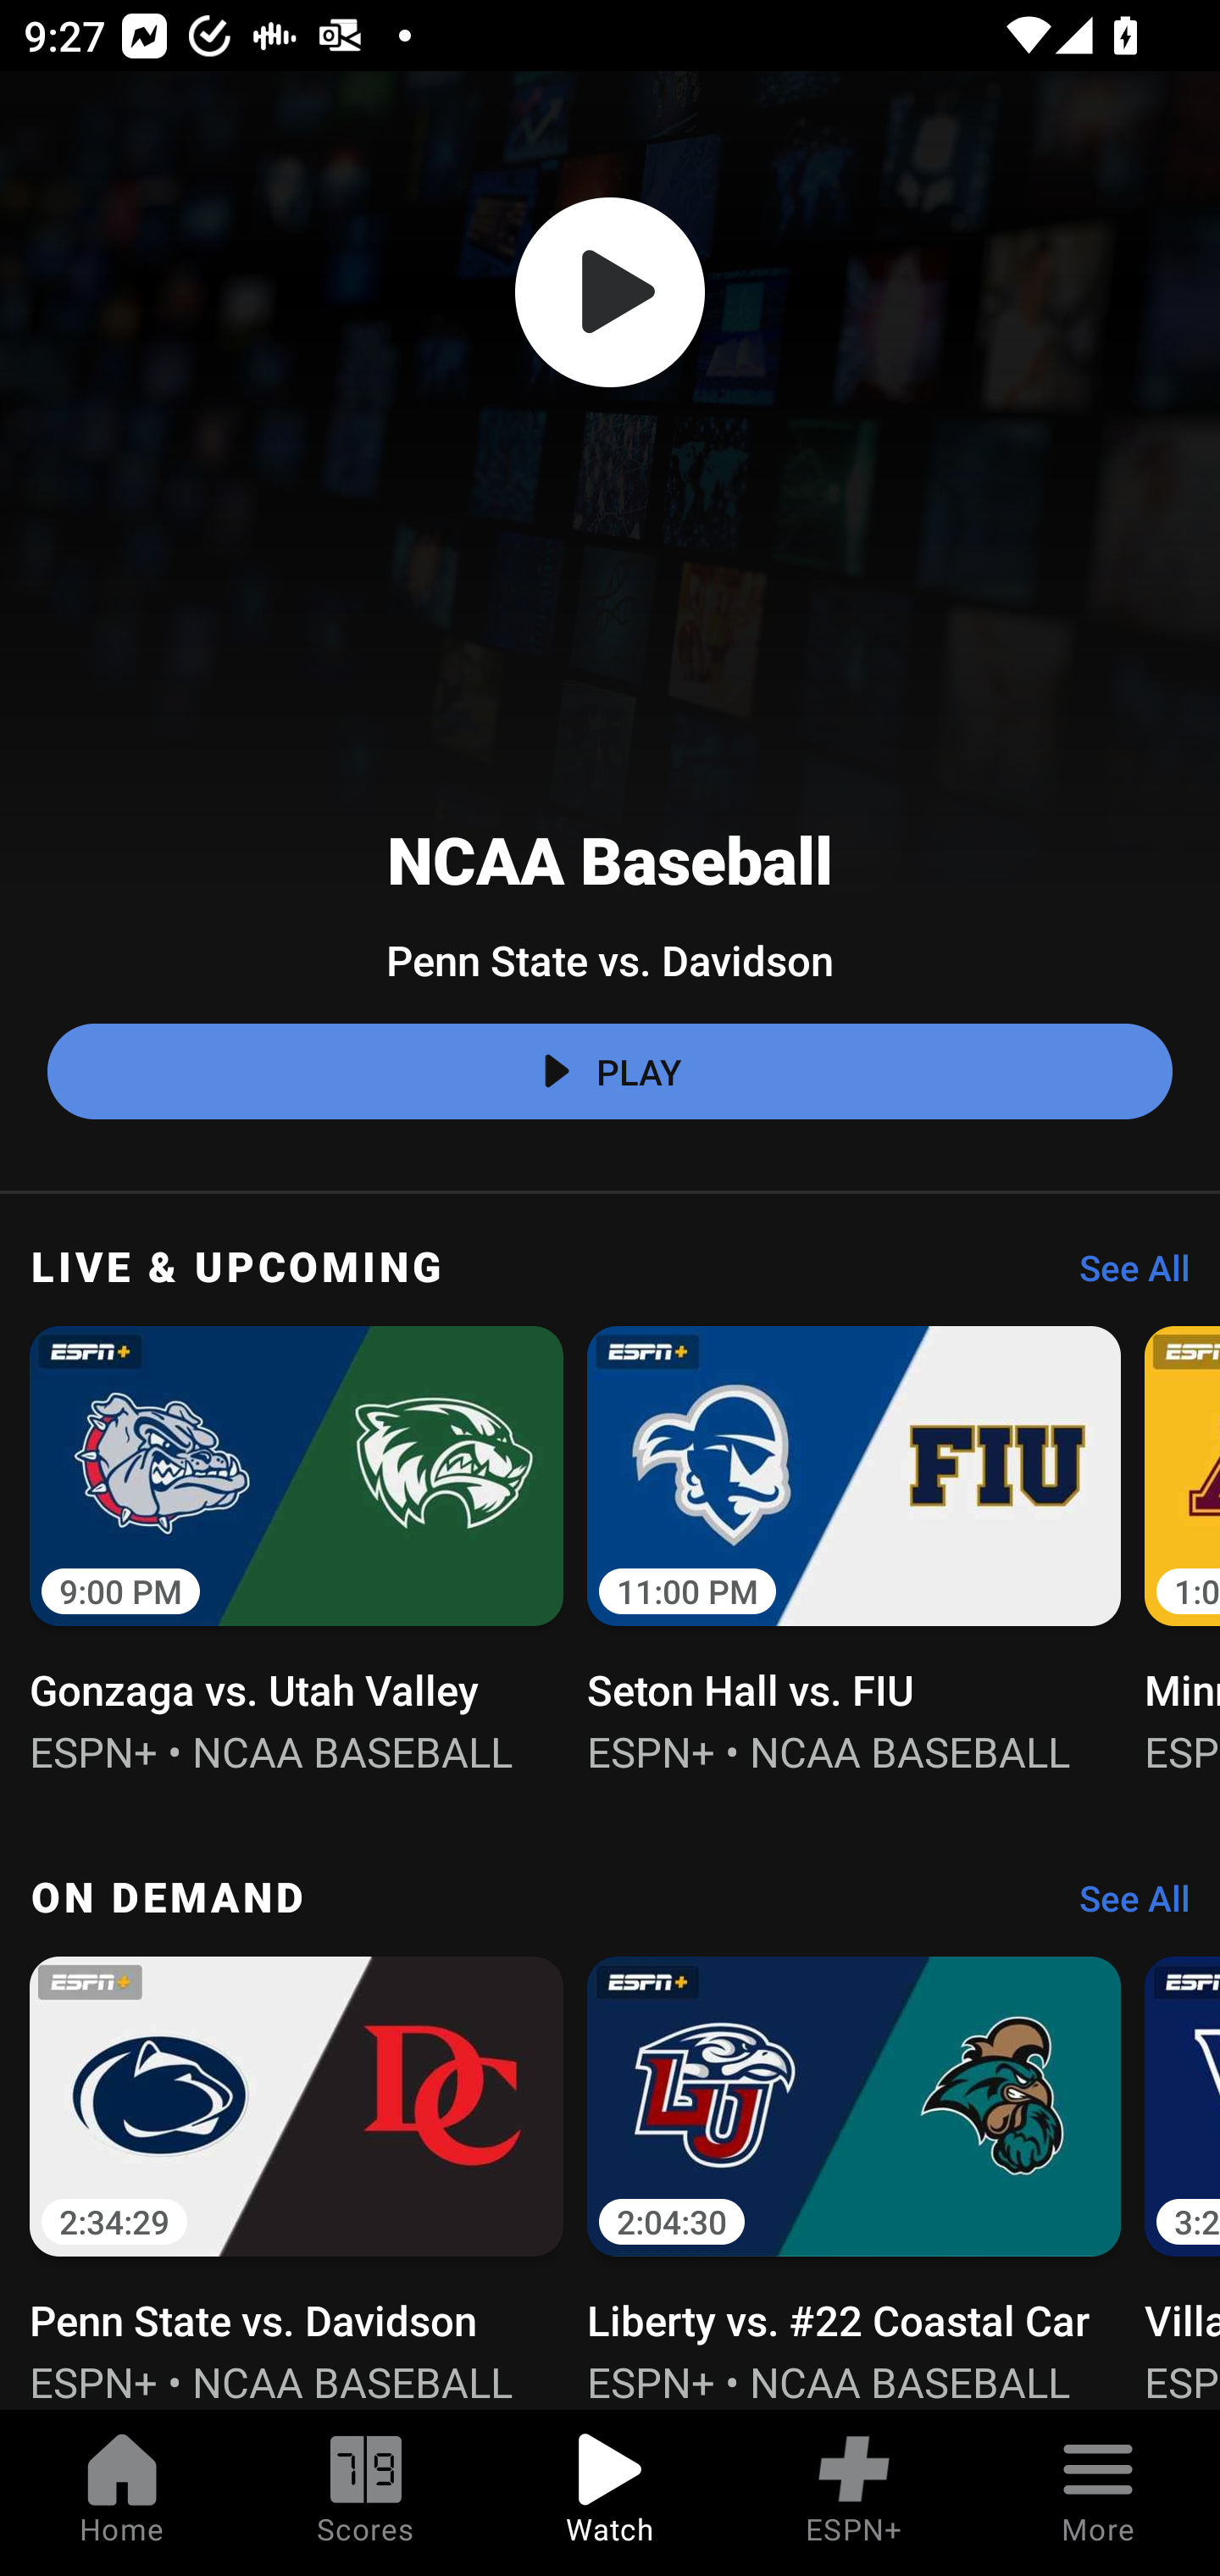 The width and height of the screenshot is (1220, 2576). I want to click on , so click(610, 292).